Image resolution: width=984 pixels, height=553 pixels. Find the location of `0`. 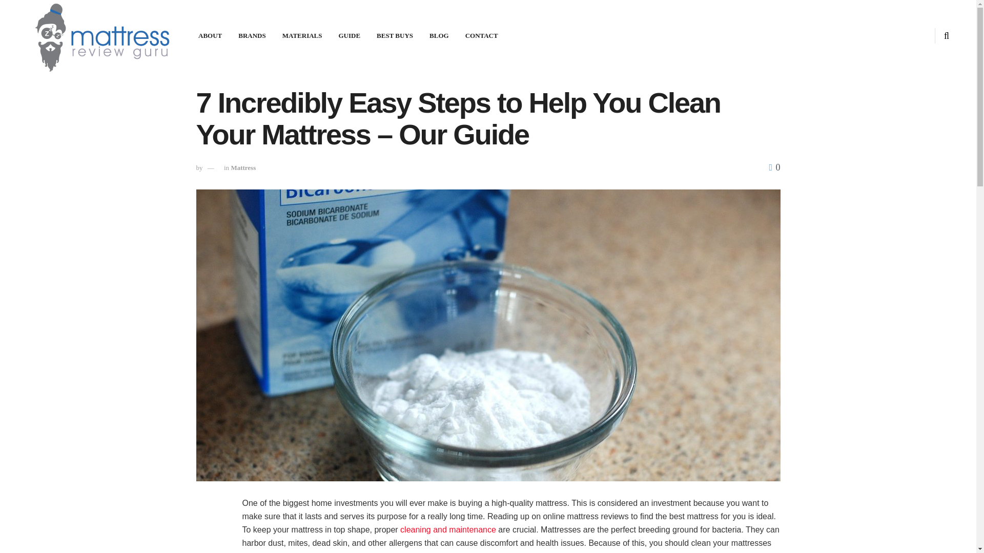

0 is located at coordinates (774, 167).